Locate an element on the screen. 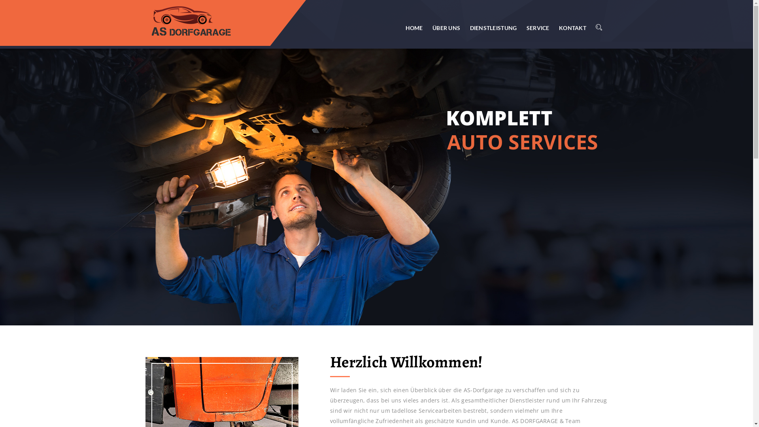  KONTAKT is located at coordinates (571, 28).